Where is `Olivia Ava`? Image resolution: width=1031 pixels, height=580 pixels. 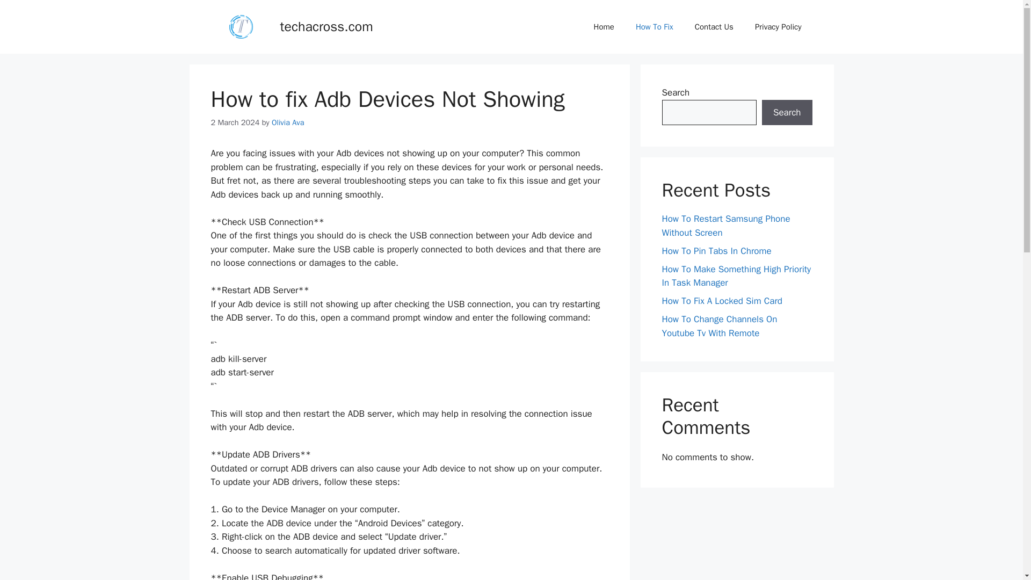 Olivia Ava is located at coordinates (288, 122).